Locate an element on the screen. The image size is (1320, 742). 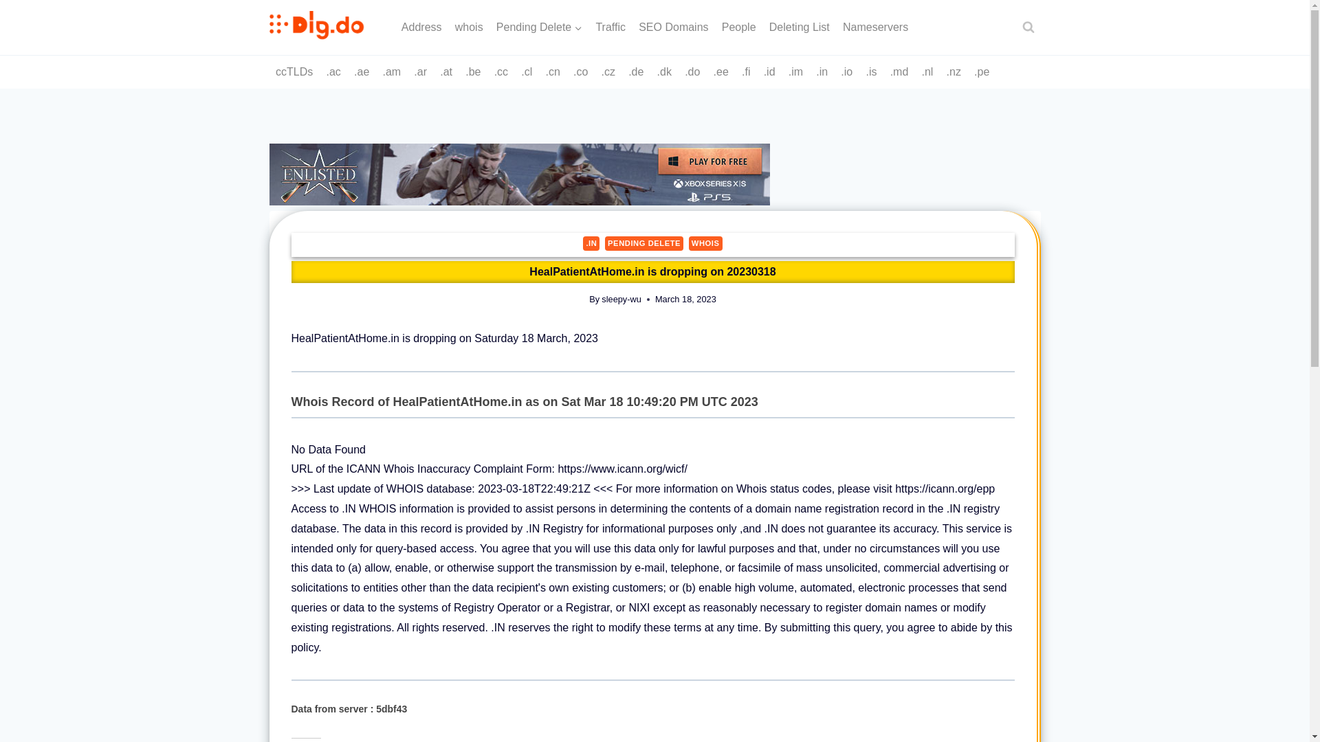
Traffic is located at coordinates (610, 27).